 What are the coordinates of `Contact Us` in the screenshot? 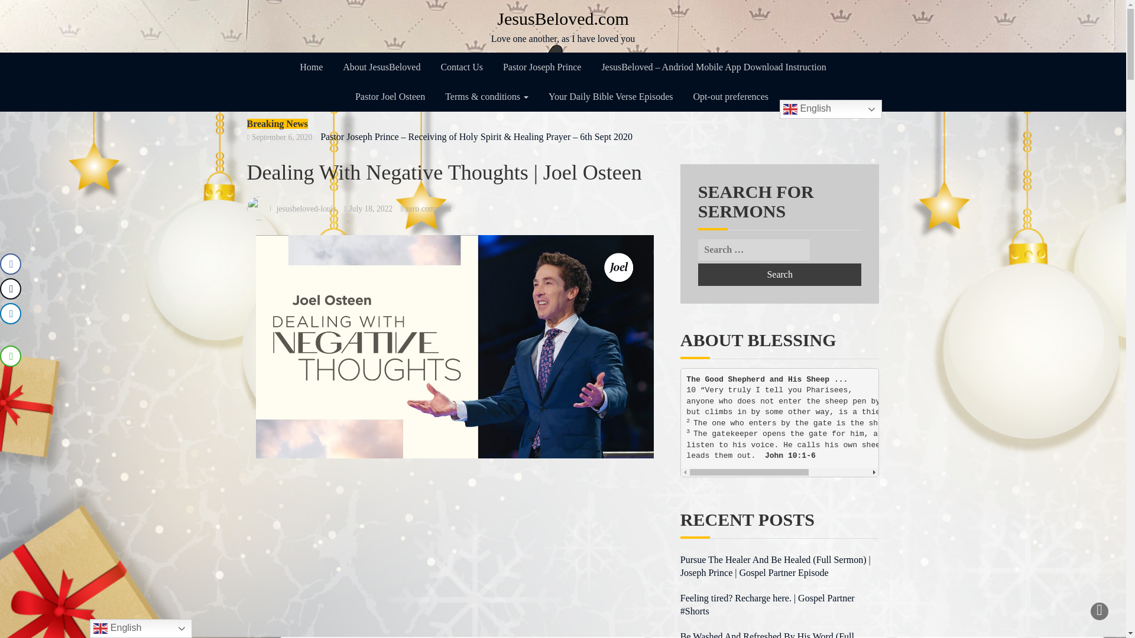 It's located at (779, 274).